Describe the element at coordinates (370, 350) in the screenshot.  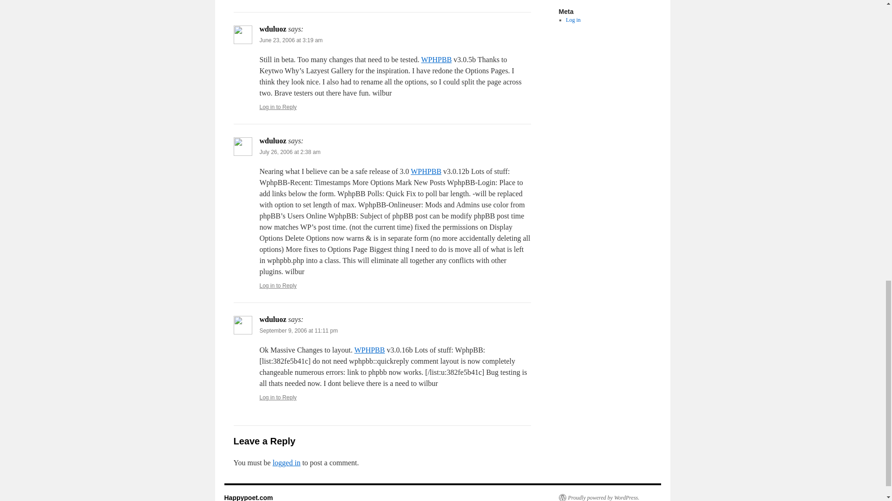
I see `WPHPBB` at that location.